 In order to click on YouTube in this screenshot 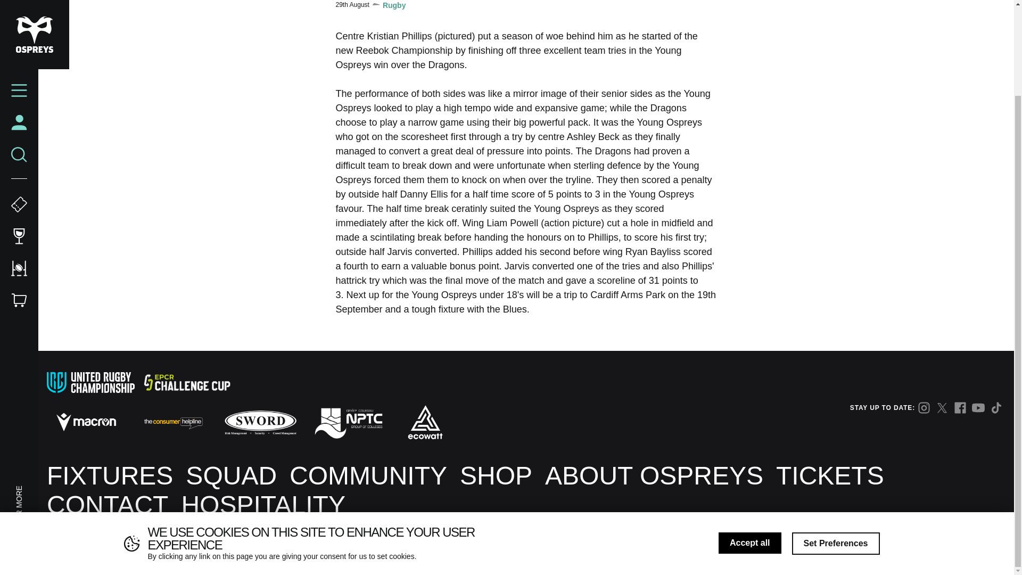, I will do `click(978, 407)`.